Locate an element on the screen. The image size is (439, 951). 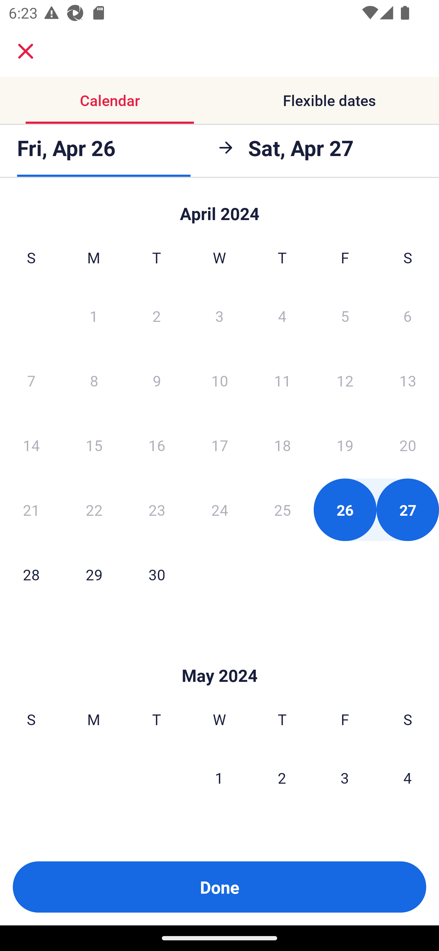
22 Monday, April 22, 2024 is located at coordinates (94, 510).